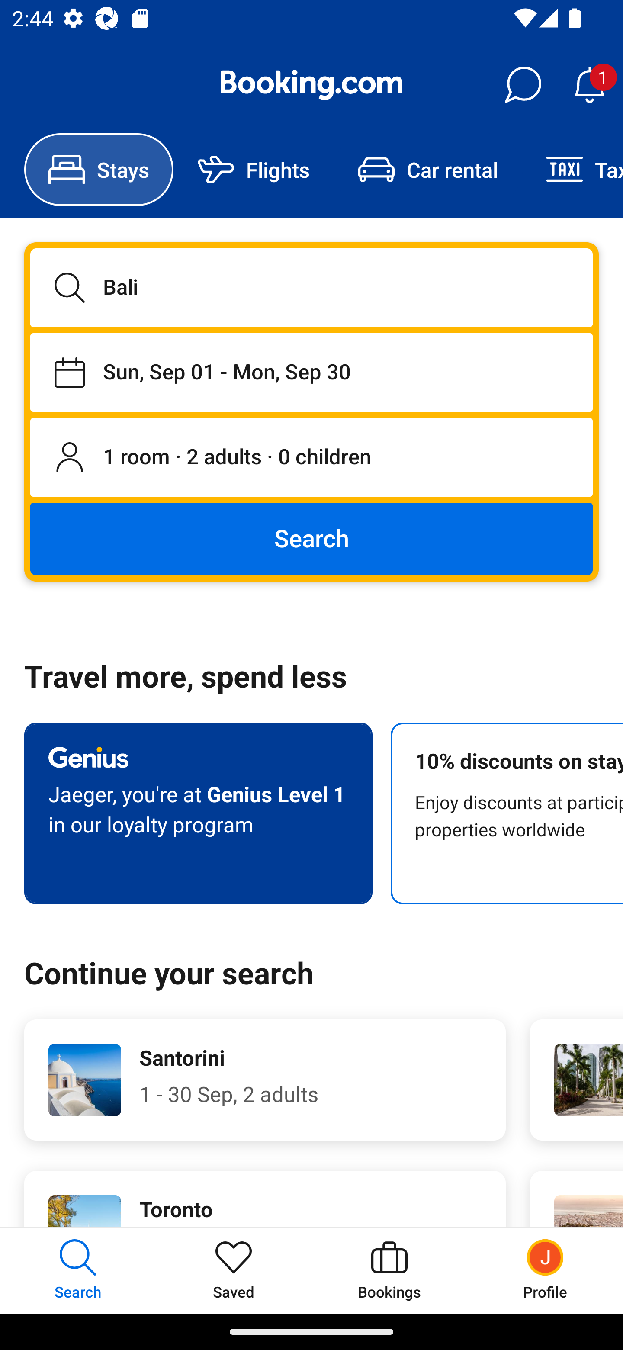 The width and height of the screenshot is (623, 1350). What do you see at coordinates (389, 1270) in the screenshot?
I see `Bookings` at bounding box center [389, 1270].